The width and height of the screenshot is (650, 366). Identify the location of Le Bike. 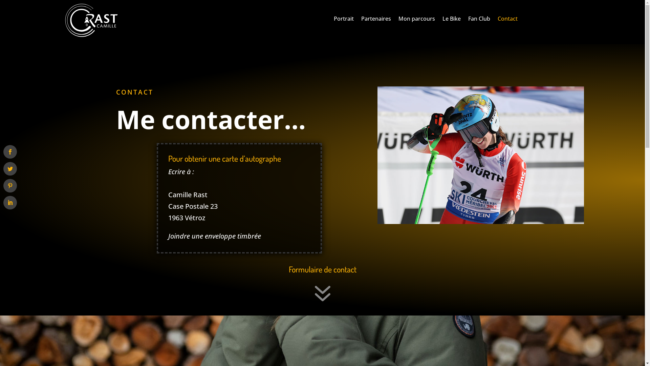
(452, 20).